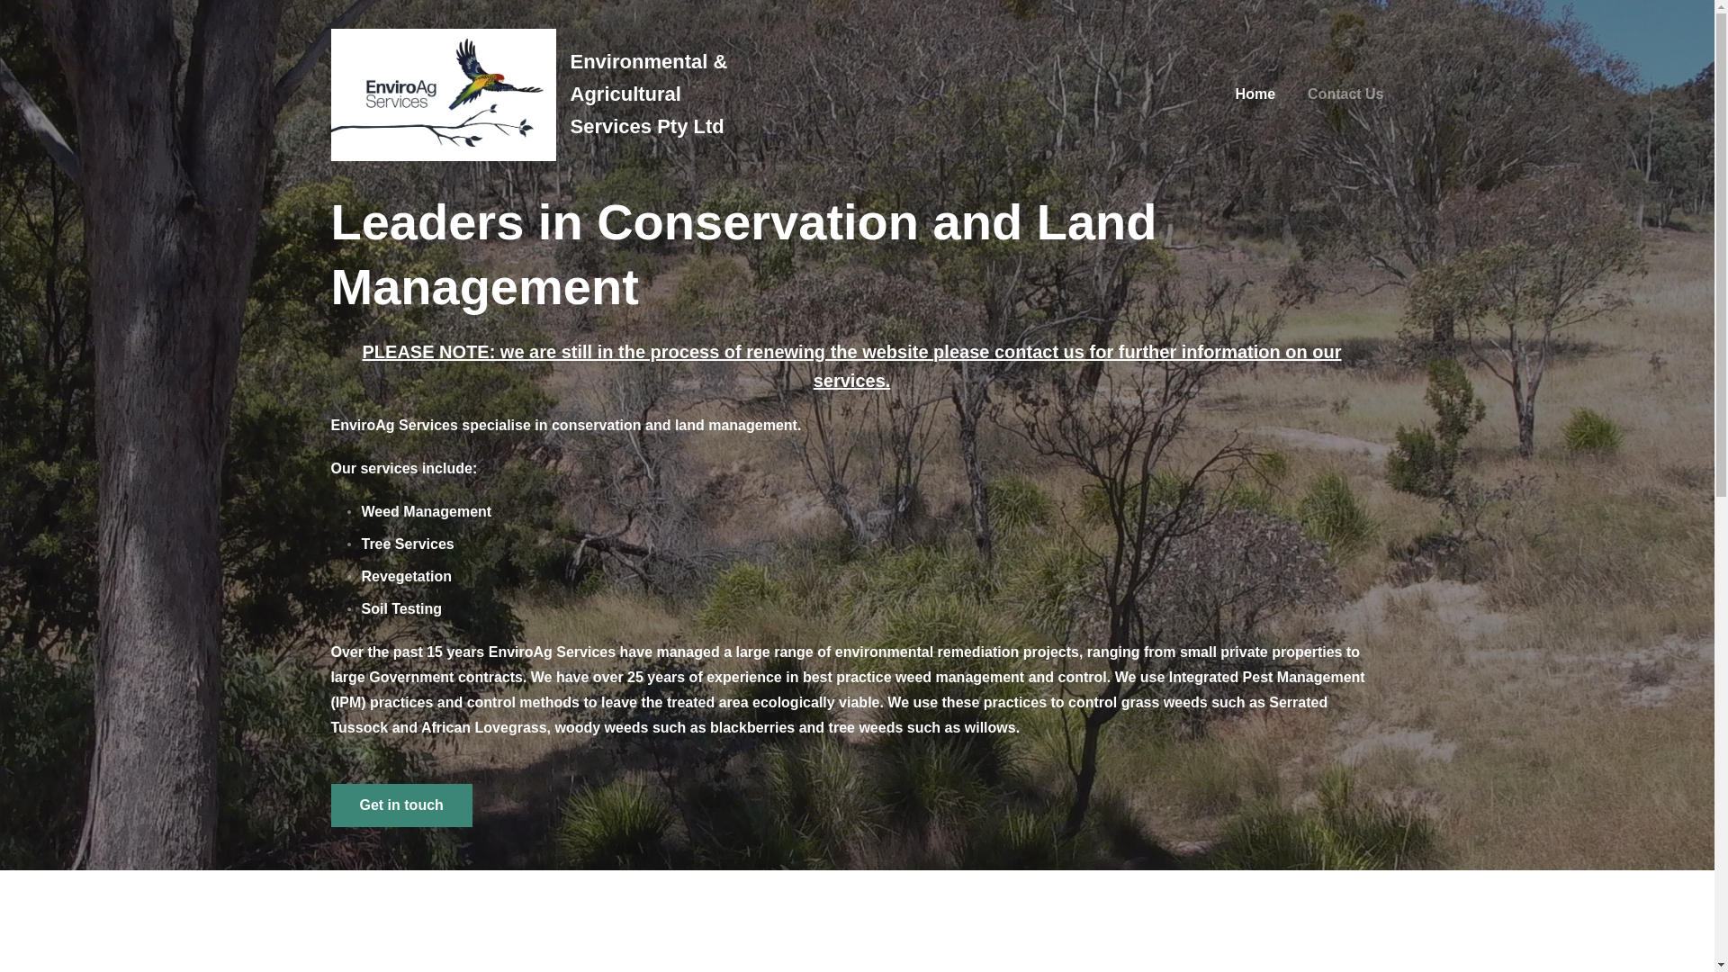 Image resolution: width=1728 pixels, height=972 pixels. Describe the element at coordinates (401, 805) in the screenshot. I see `Get in touch` at that location.